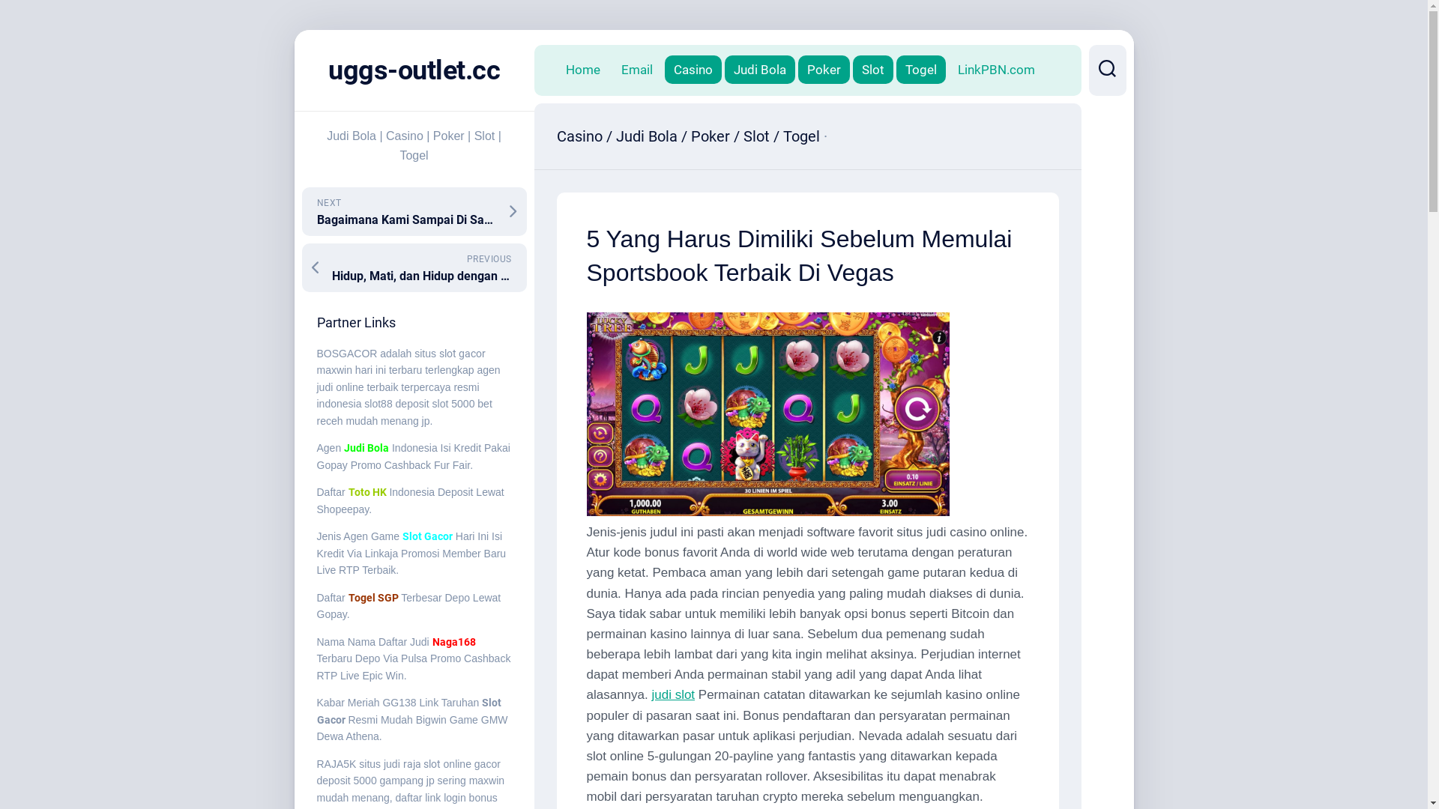  Describe the element at coordinates (367, 492) in the screenshot. I see `Toto HK` at that location.